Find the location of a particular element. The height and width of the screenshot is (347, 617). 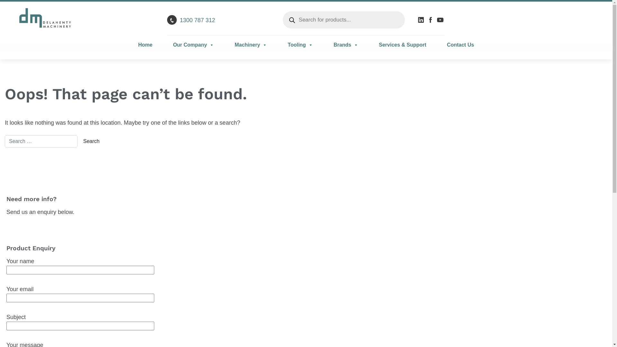

Search is located at coordinates (91, 141).